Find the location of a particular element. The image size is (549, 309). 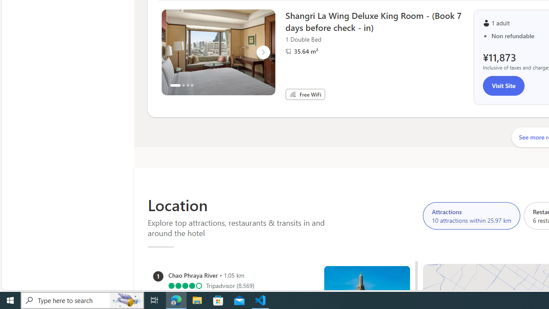

Free WiFi is located at coordinates (293, 94).